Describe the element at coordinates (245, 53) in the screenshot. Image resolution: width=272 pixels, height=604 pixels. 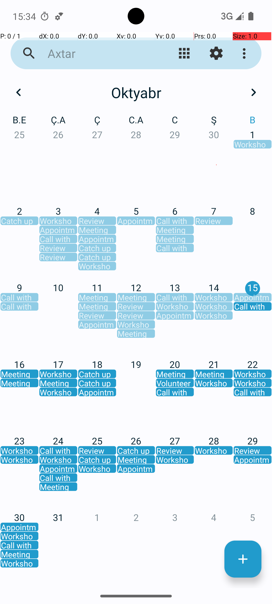
I see `Digər seçimlər` at that location.